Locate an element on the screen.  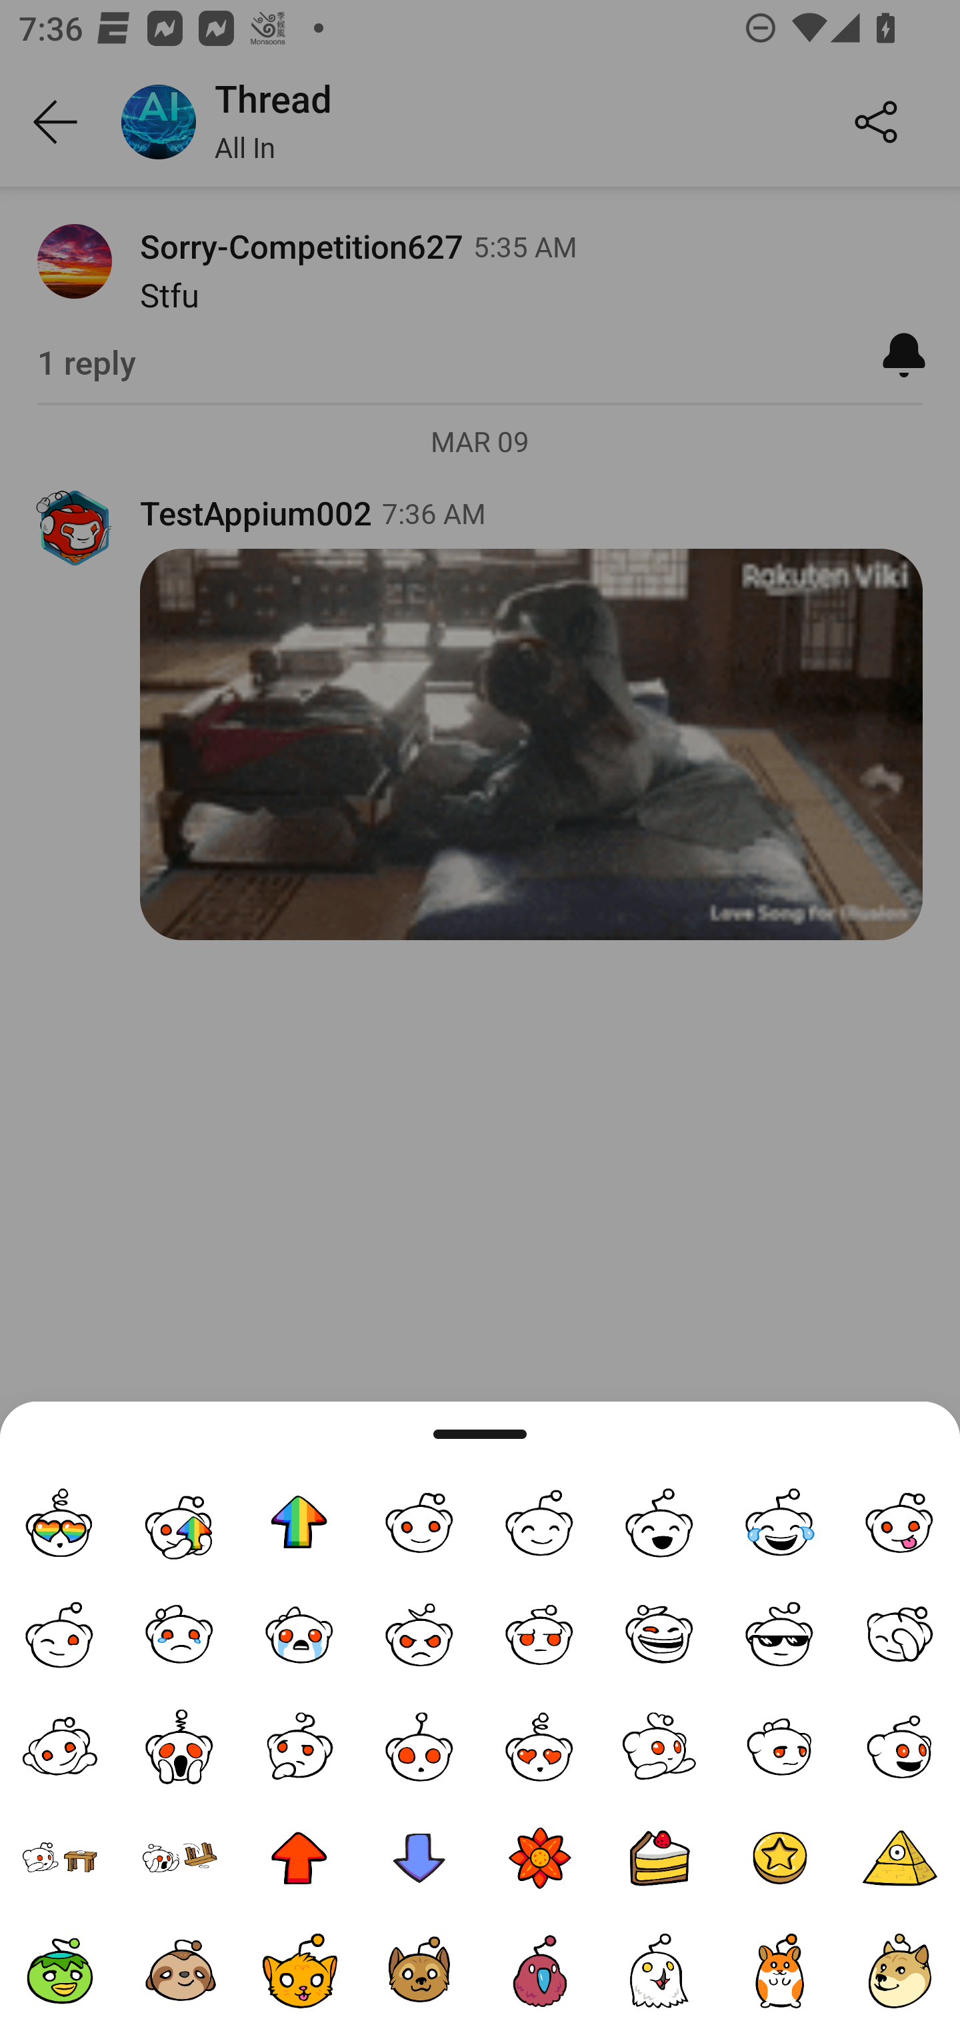
upvote is located at coordinates (300, 1858).